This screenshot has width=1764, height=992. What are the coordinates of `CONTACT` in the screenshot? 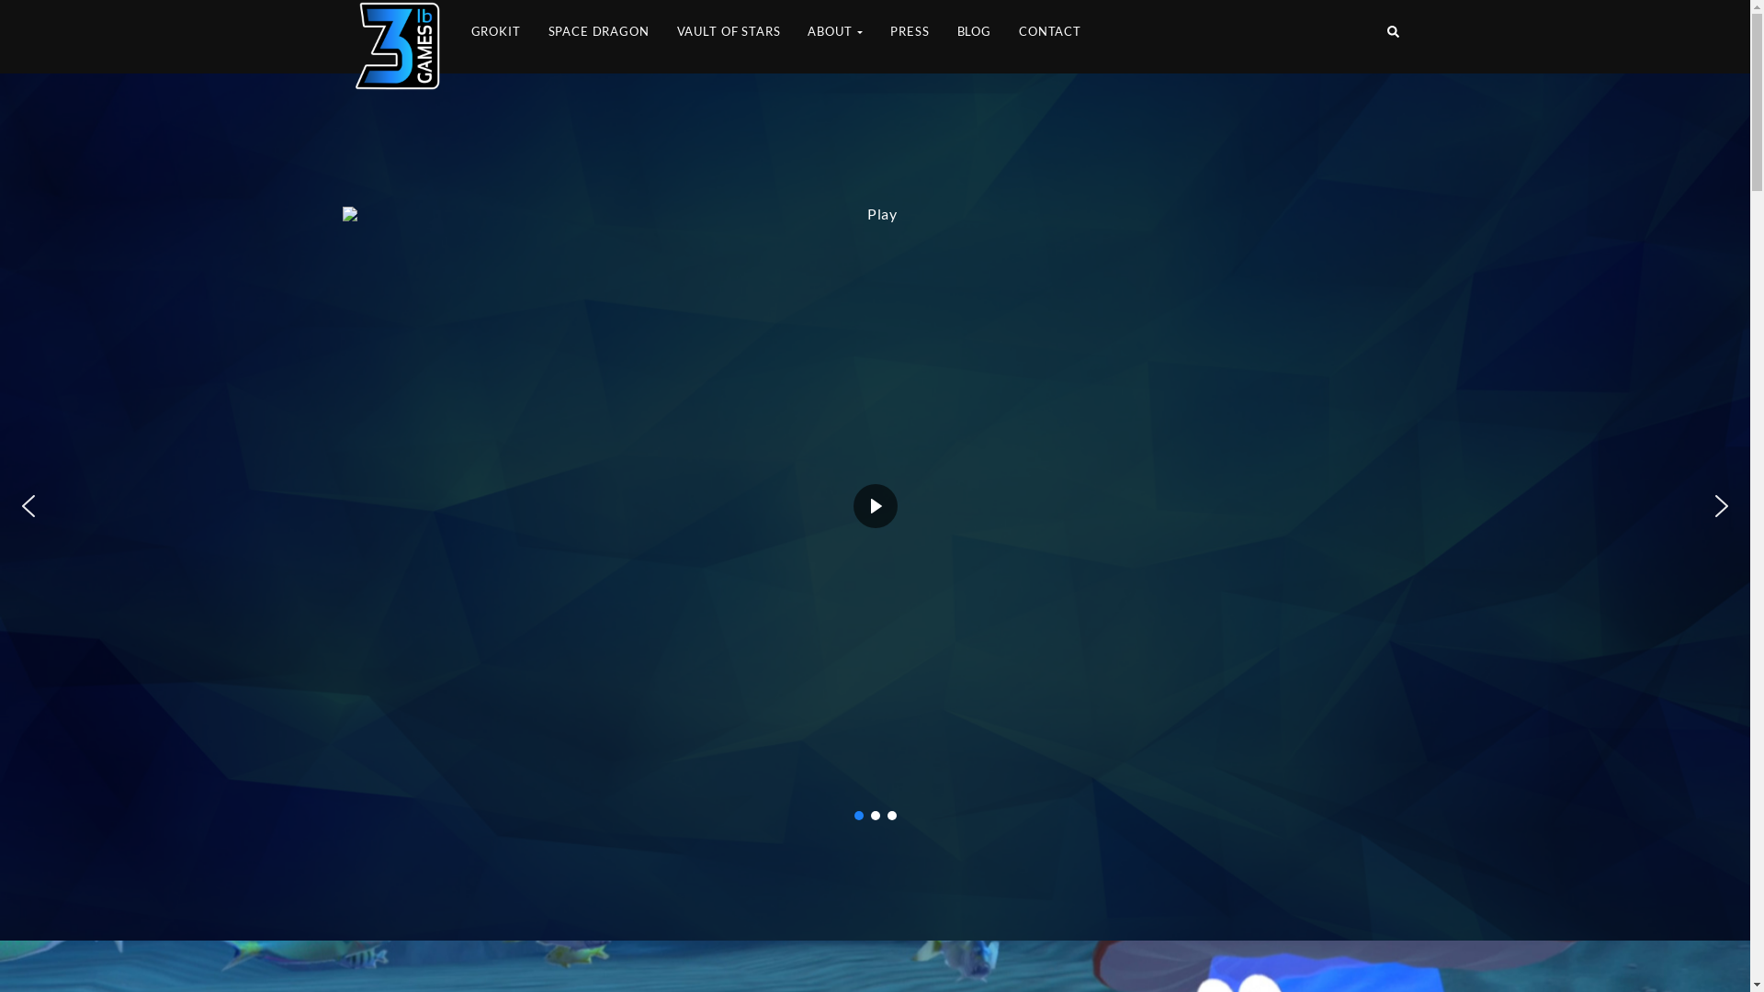 It's located at (1050, 37).